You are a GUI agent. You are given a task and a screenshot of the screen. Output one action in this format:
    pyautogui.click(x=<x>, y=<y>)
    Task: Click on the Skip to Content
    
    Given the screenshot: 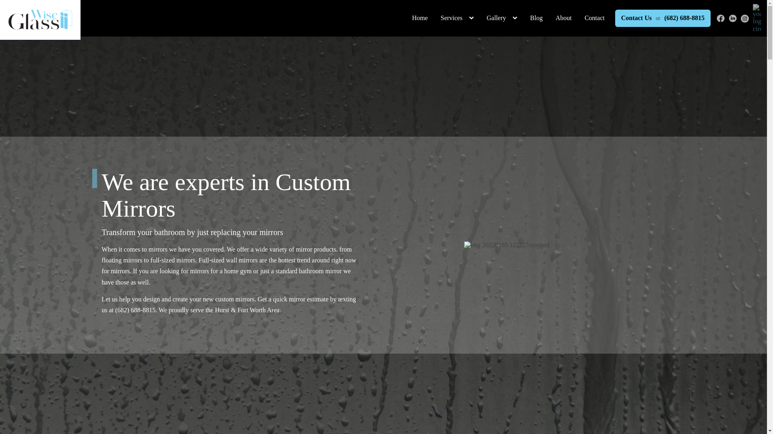 What is the action you would take?
    pyautogui.click(x=377, y=15)
    